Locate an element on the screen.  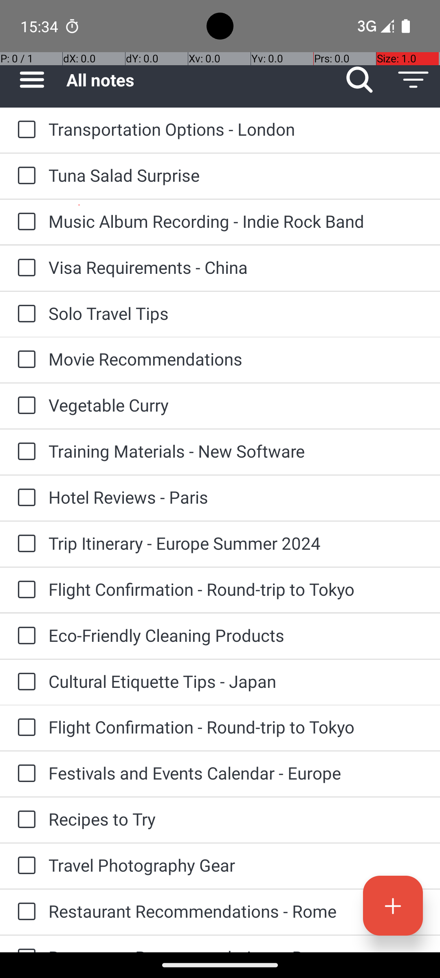
Transportation Options - London is located at coordinates (236, 129).